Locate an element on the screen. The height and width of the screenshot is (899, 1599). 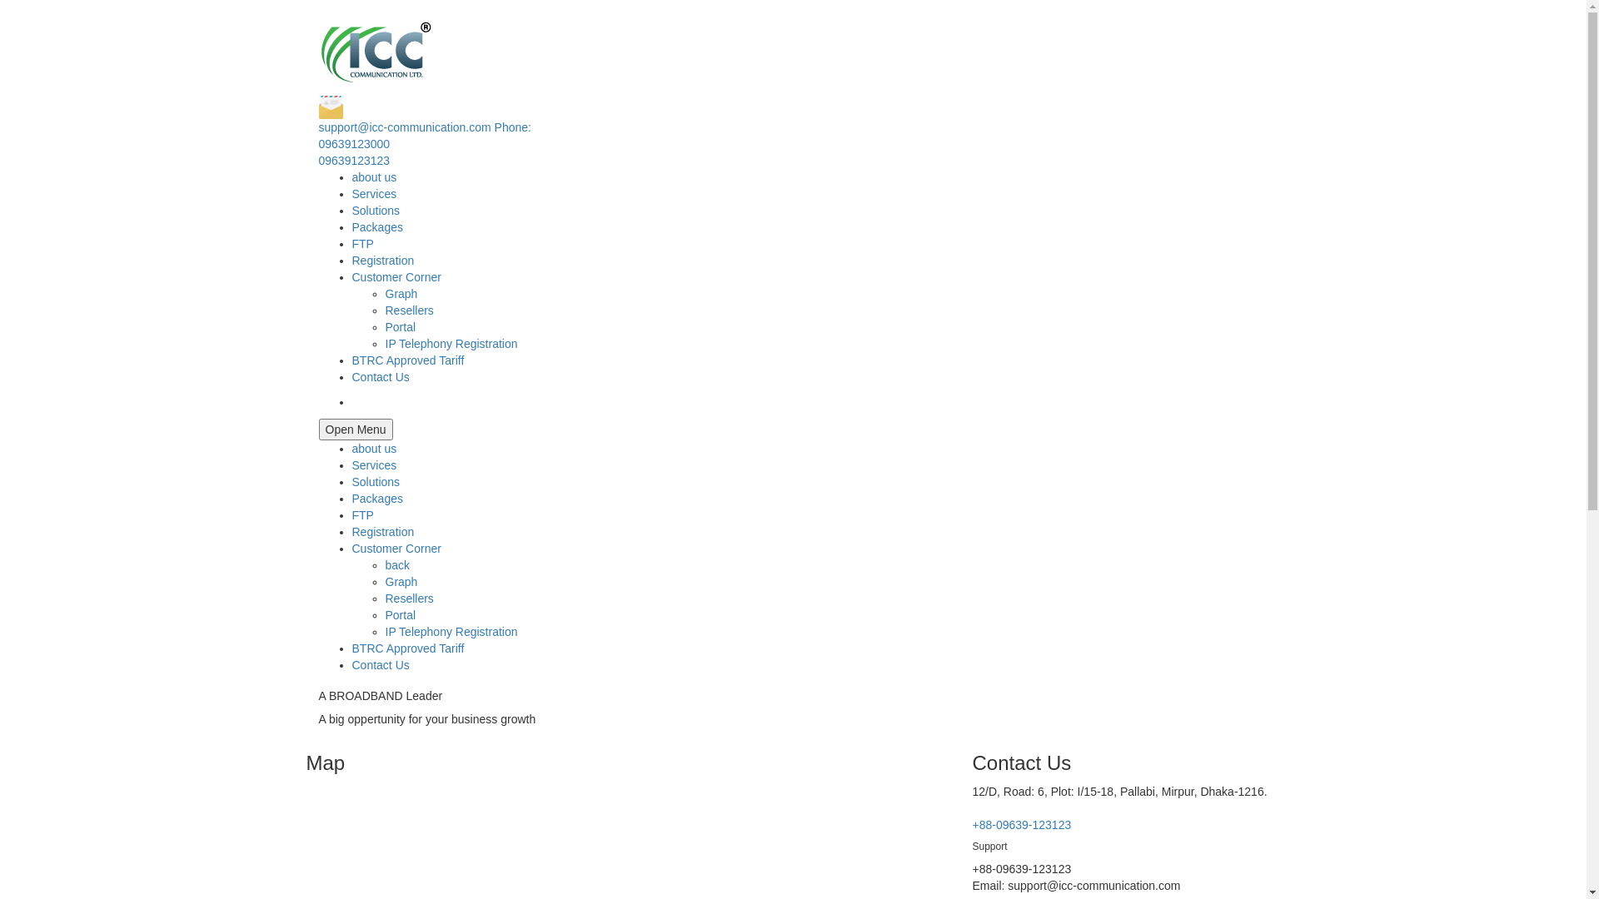
Services is located at coordinates (374, 194).